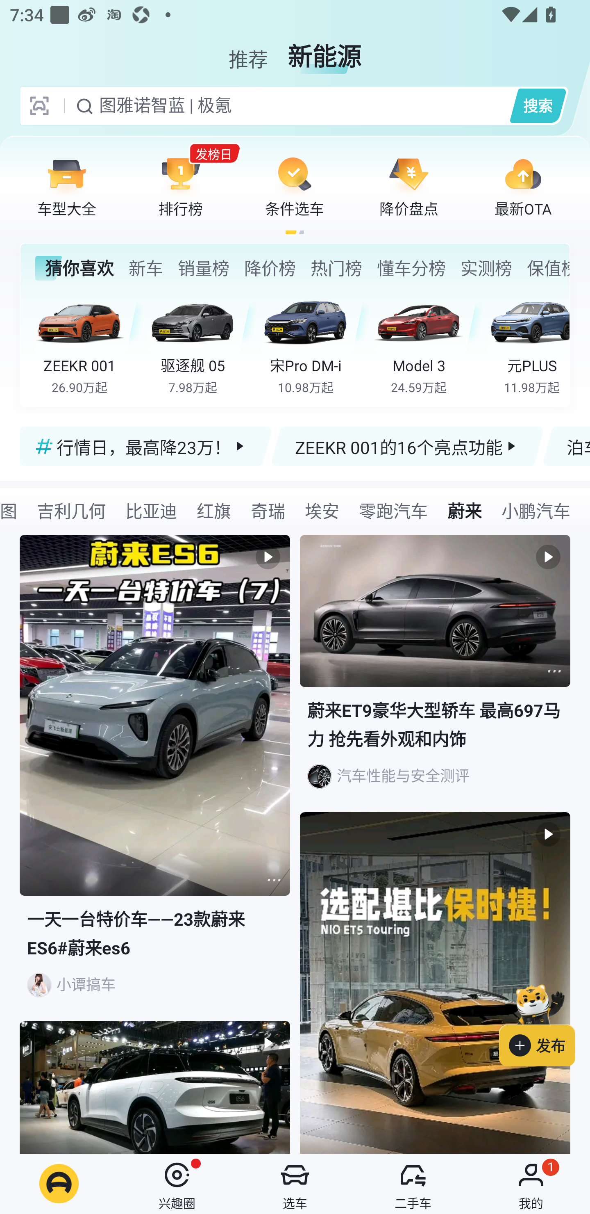  I want to click on  兴趣圈, so click(177, 1184).